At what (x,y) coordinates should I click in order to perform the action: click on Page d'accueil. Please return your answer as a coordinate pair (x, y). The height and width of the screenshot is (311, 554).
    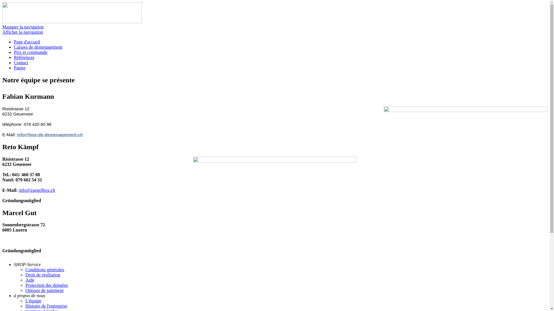
    Looking at the image, I should click on (27, 42).